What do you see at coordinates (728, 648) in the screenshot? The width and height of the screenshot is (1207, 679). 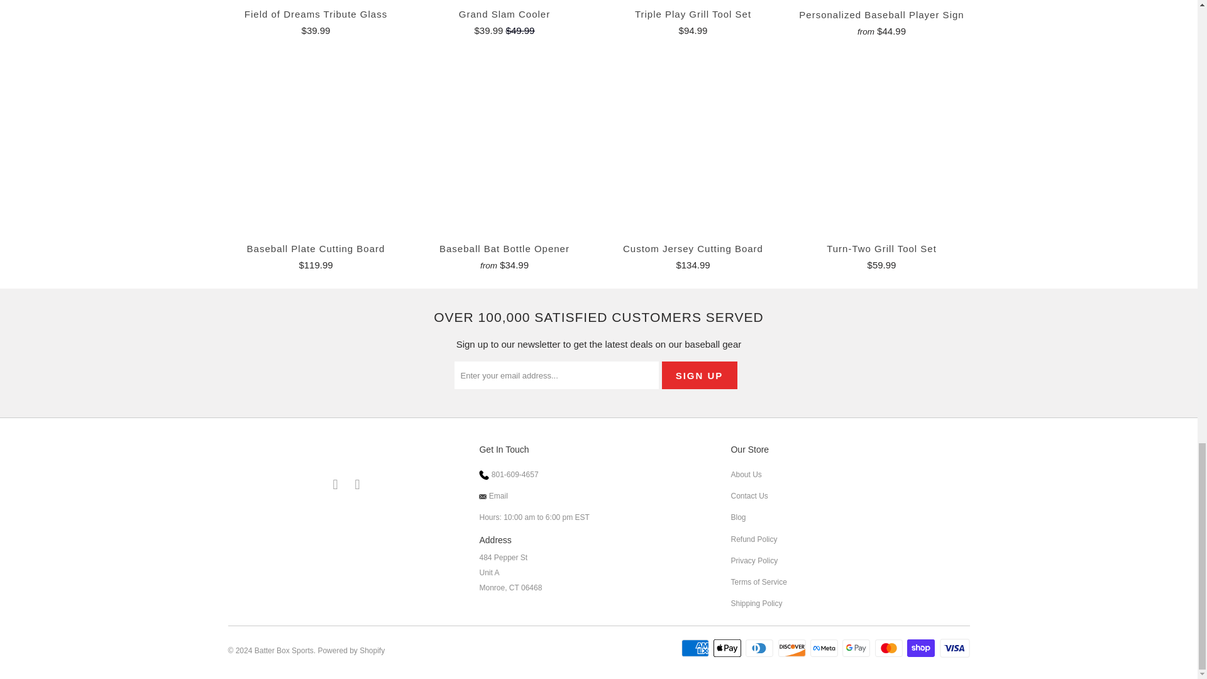 I see `Apple Pay` at bounding box center [728, 648].